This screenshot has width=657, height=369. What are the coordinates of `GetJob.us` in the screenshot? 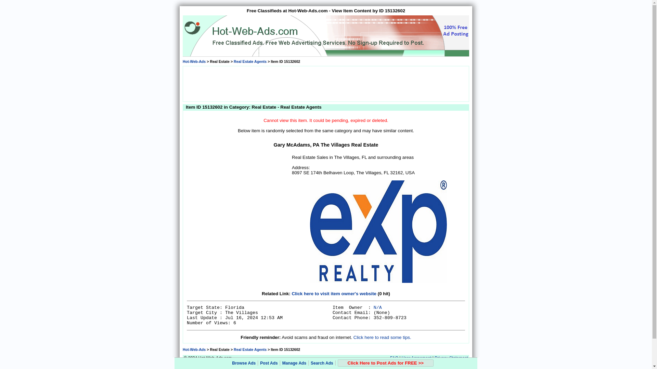 It's located at (257, 366).